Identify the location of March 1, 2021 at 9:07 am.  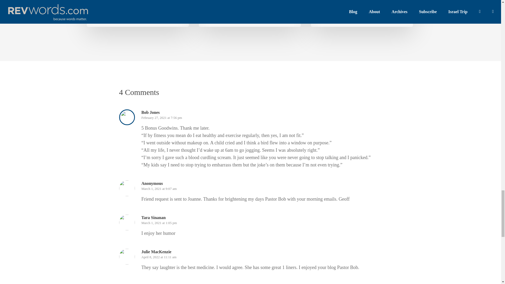
(159, 188).